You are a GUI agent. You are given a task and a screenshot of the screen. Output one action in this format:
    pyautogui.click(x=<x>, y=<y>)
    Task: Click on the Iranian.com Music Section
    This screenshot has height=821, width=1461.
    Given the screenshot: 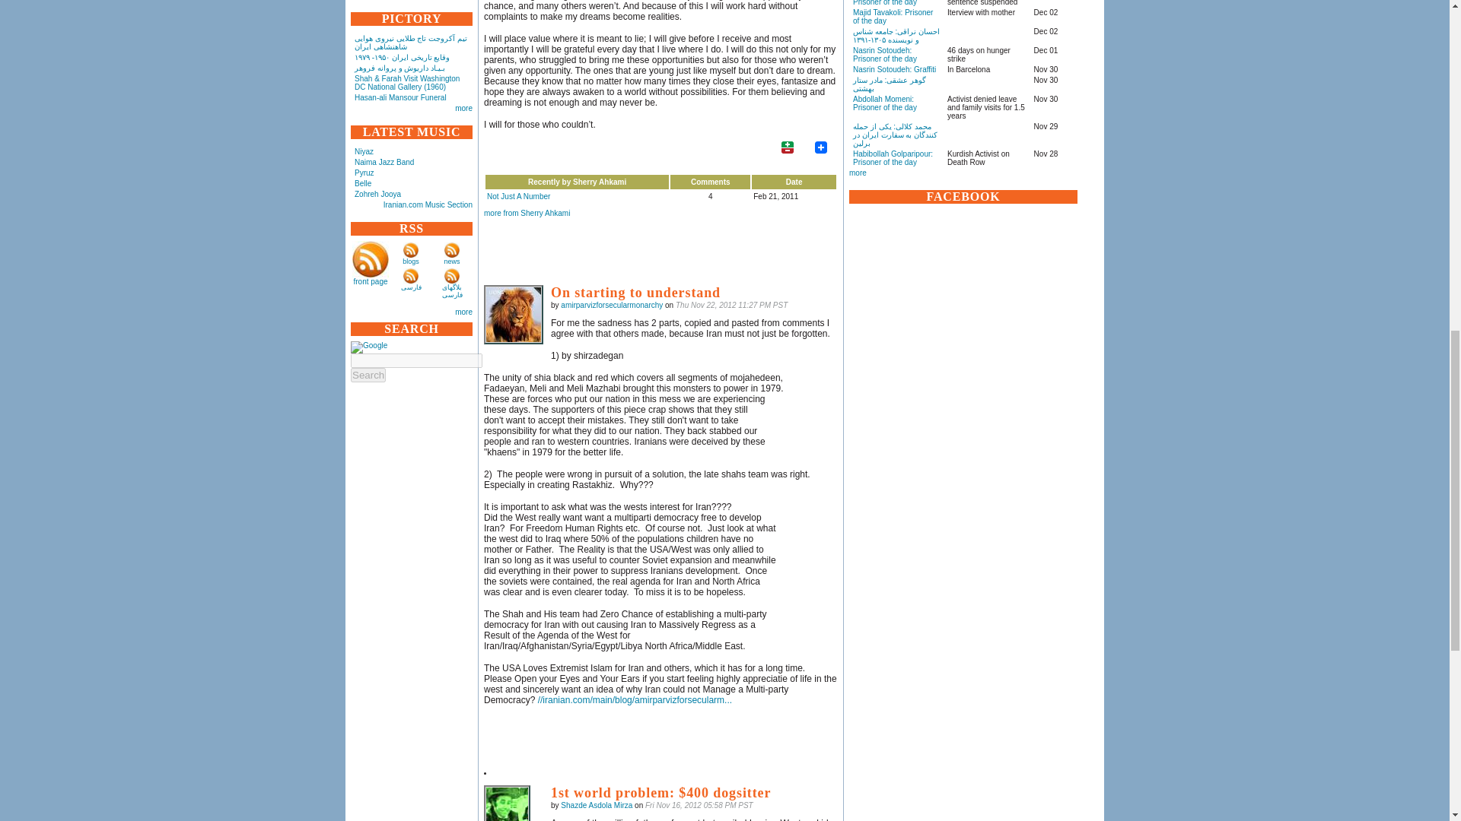 What is the action you would take?
    pyautogui.click(x=428, y=204)
    